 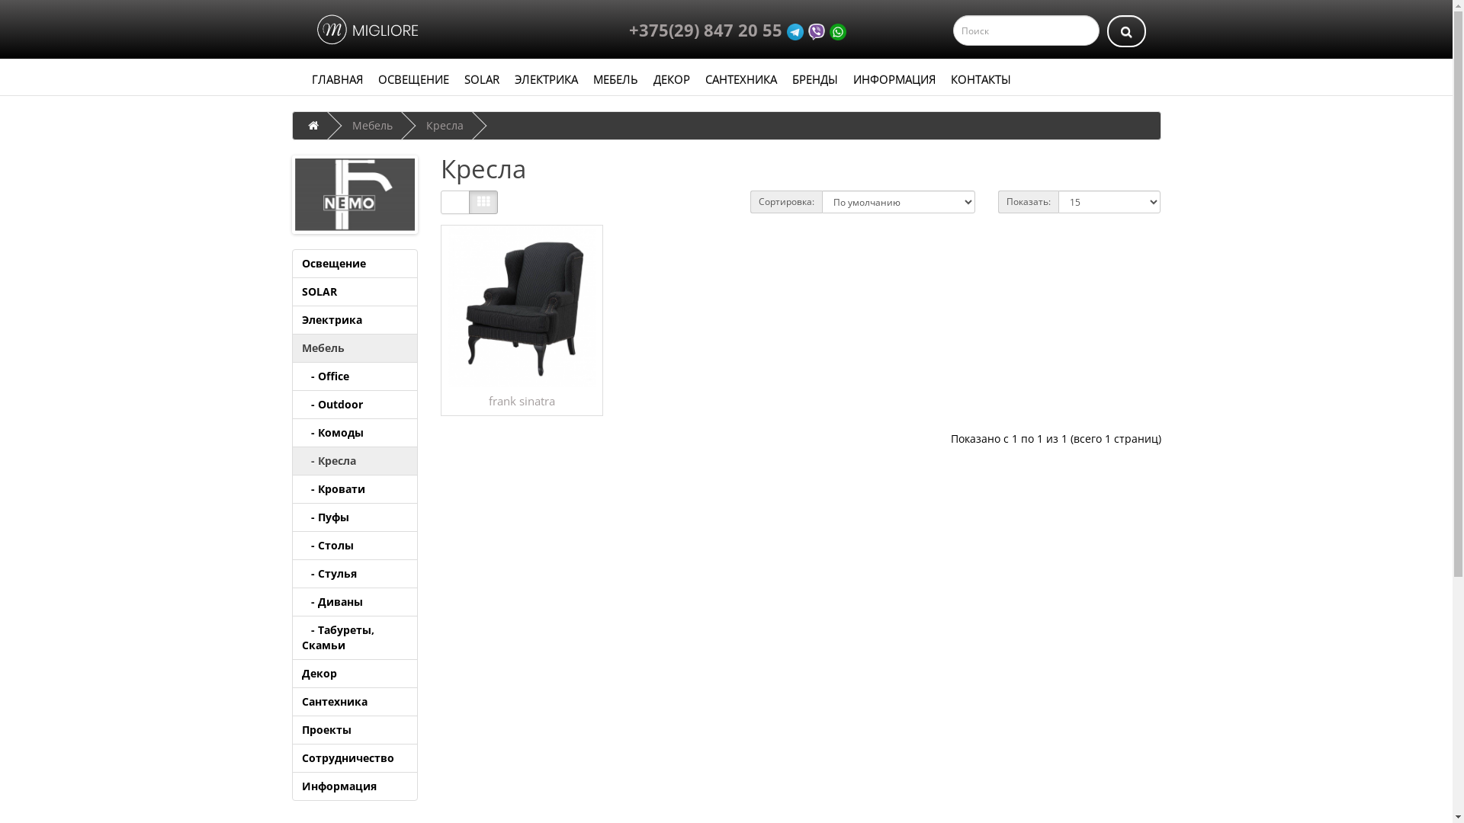 What do you see at coordinates (706, 30) in the screenshot?
I see `+375(29) 847 20 55` at bounding box center [706, 30].